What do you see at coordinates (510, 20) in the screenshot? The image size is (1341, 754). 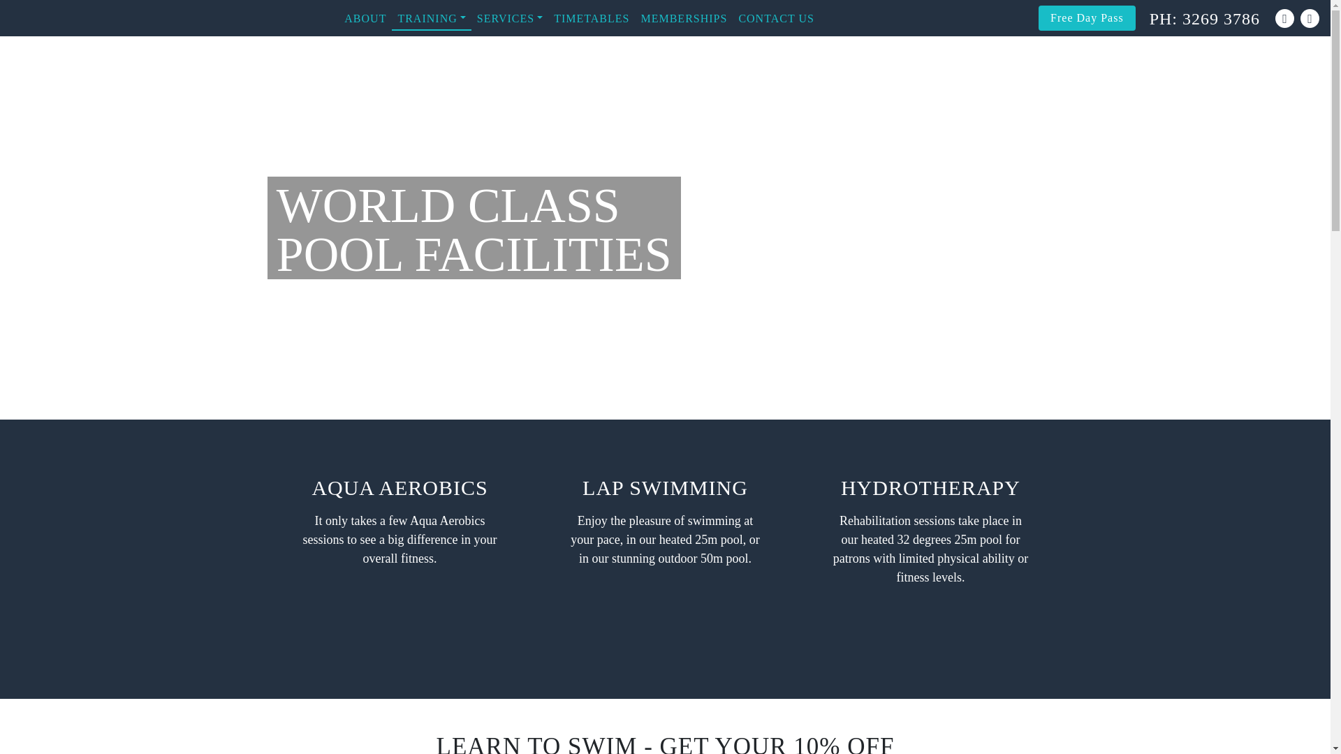 I see `SERVICES` at bounding box center [510, 20].